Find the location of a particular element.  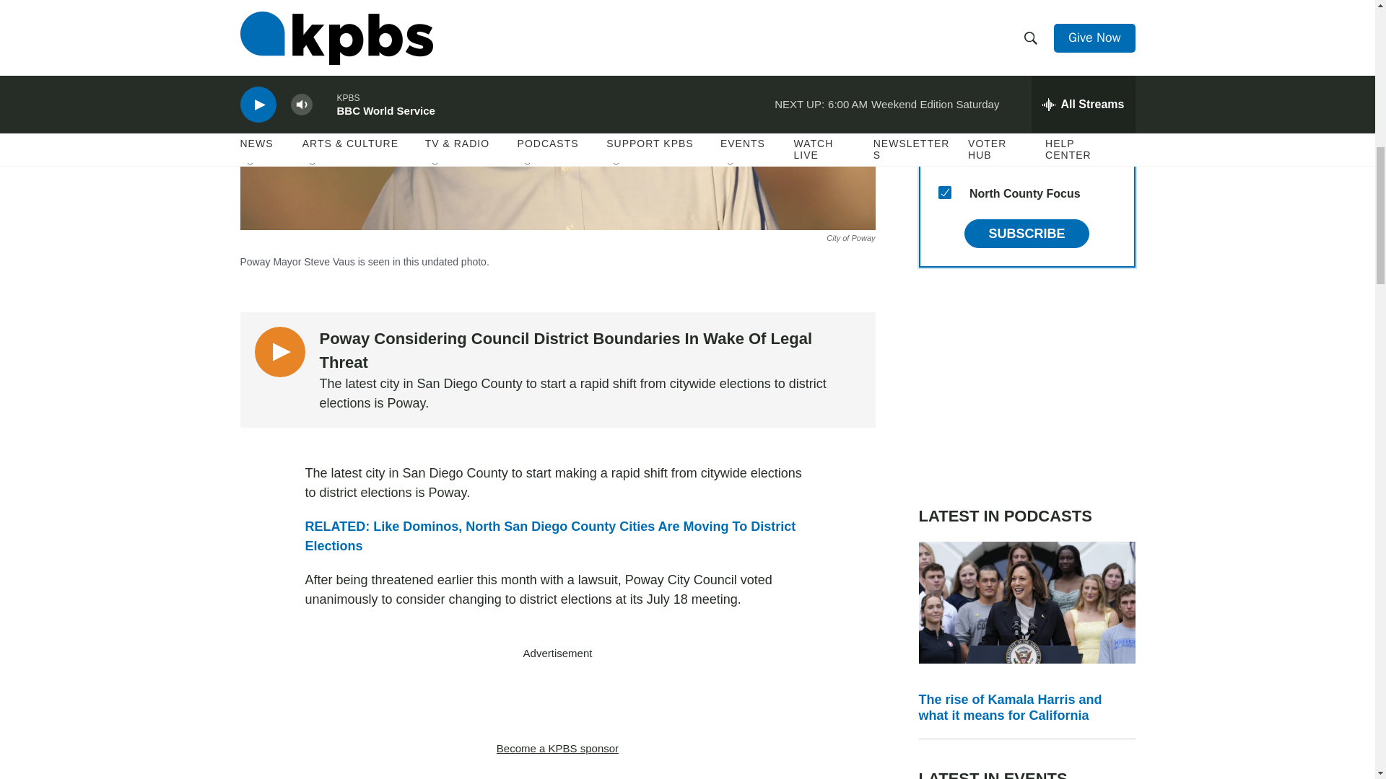

6 is located at coordinates (944, 53).